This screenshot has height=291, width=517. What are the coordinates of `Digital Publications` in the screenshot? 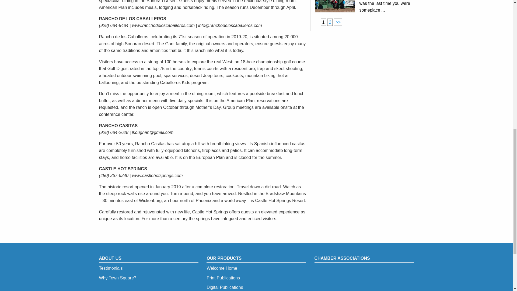 It's located at (225, 287).